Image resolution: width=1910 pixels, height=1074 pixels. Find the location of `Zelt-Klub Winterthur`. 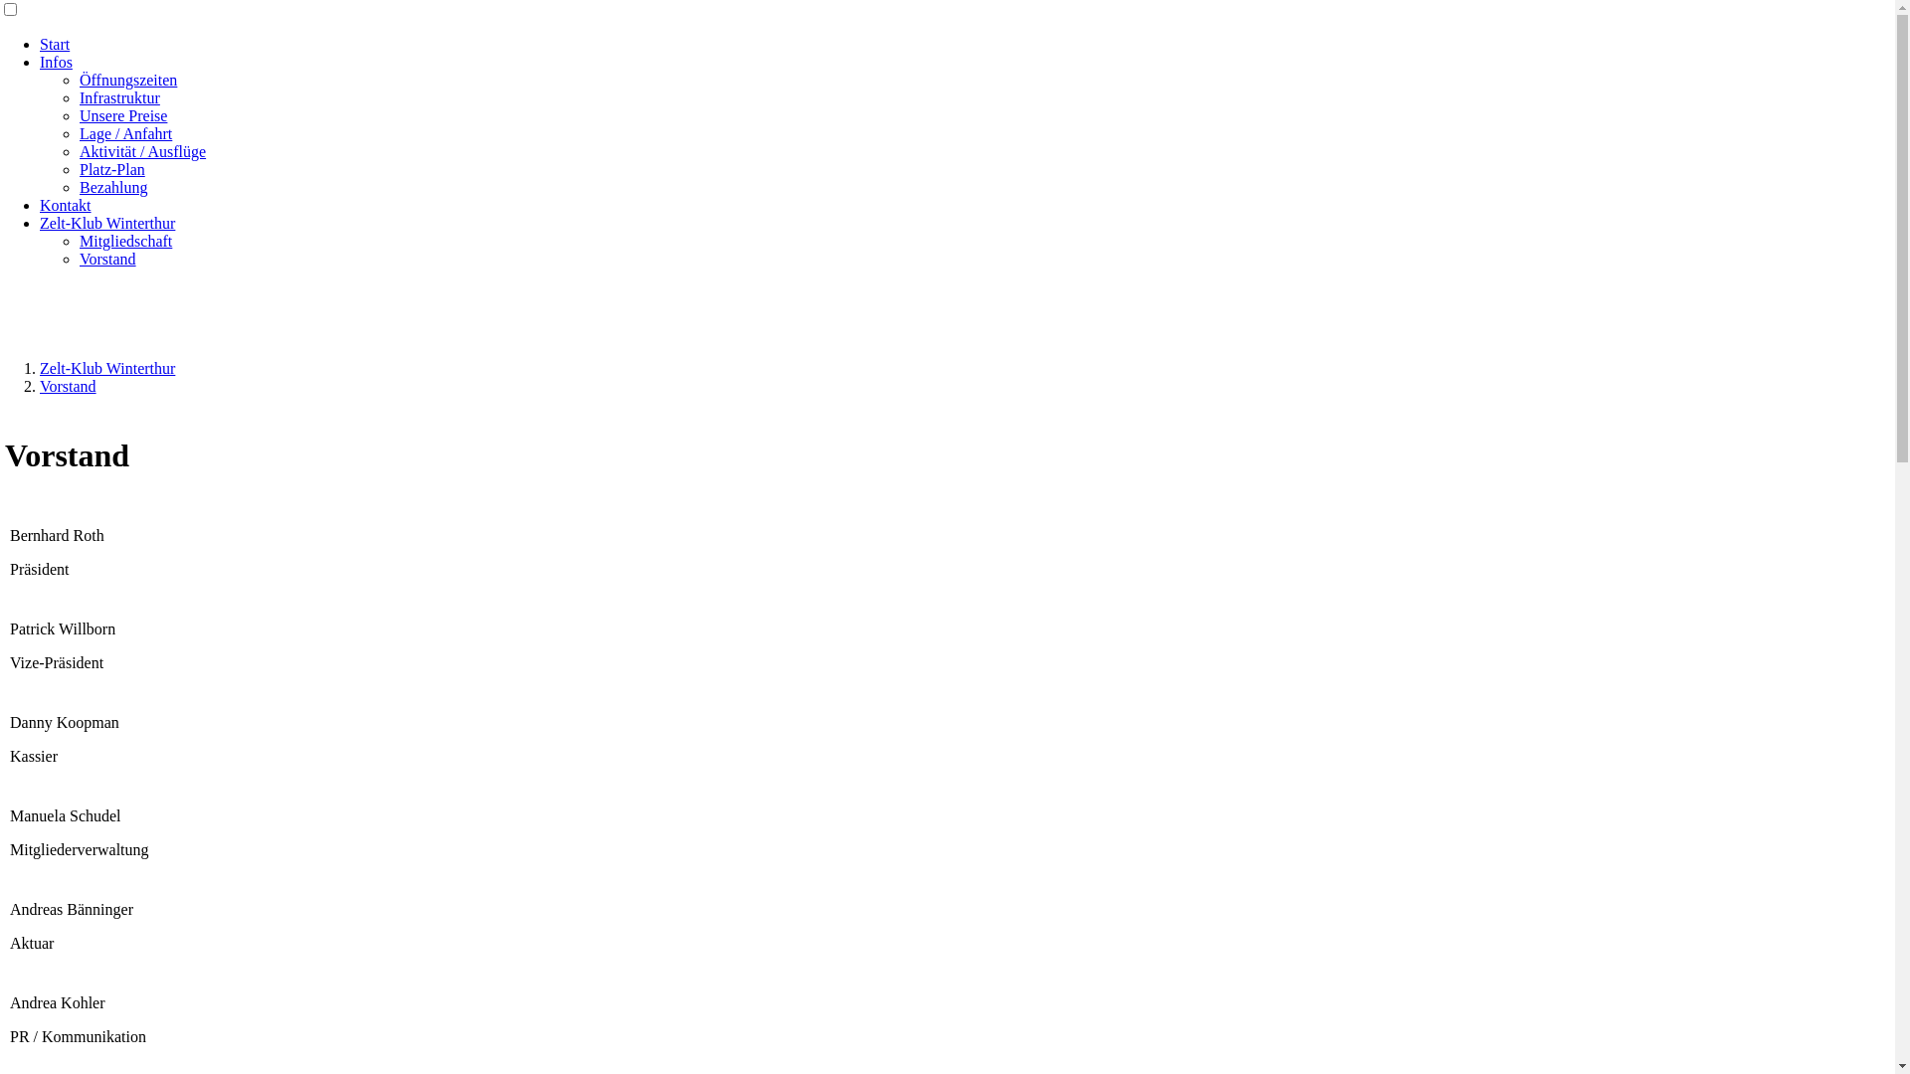

Zelt-Klub Winterthur is located at coordinates (107, 223).